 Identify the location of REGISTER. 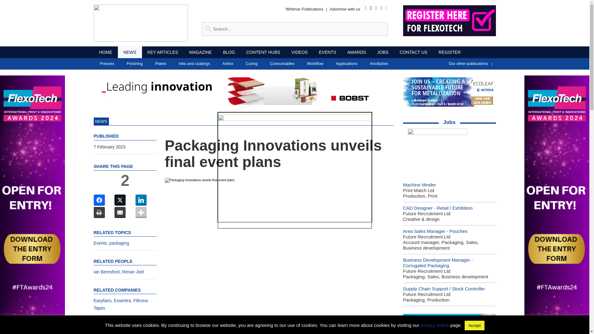
(450, 52).